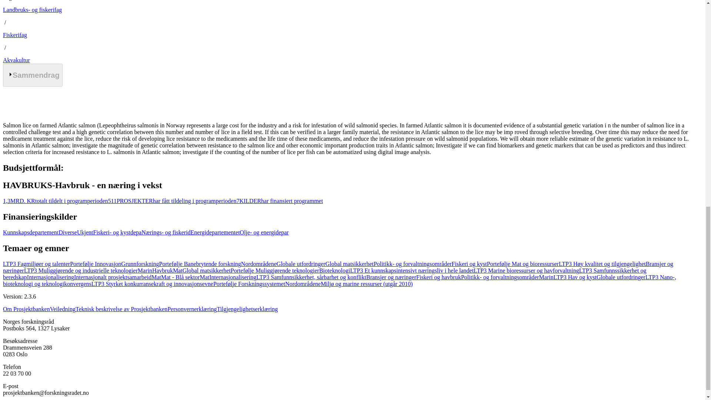  I want to click on Fiskeri- og kystdepa, so click(117, 232).